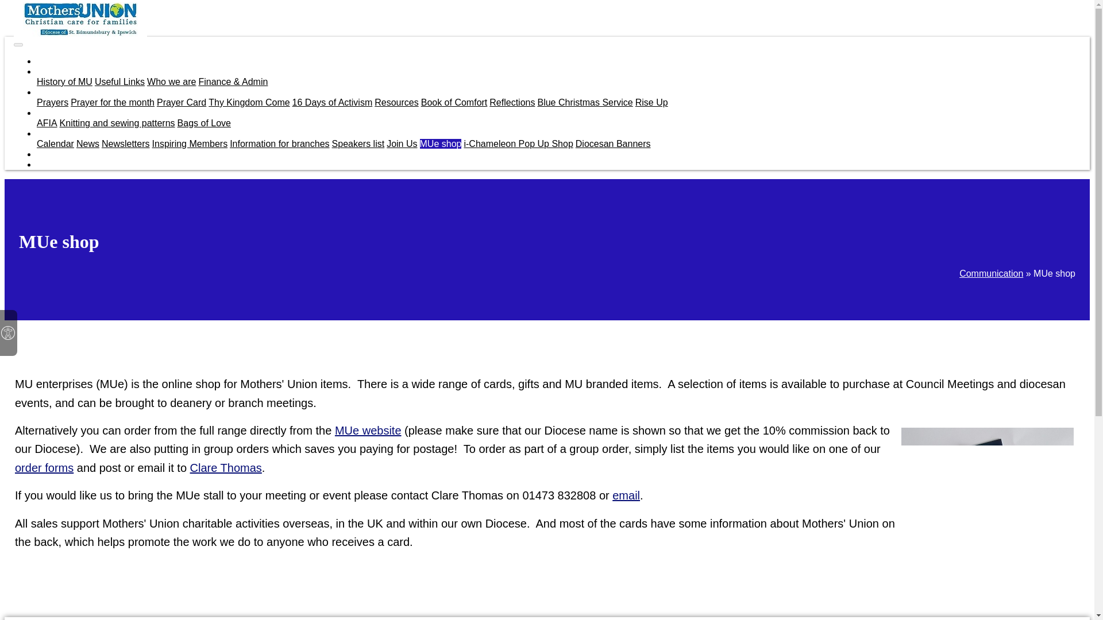  What do you see at coordinates (117, 123) in the screenshot?
I see `Knitting and sewing patterns` at bounding box center [117, 123].